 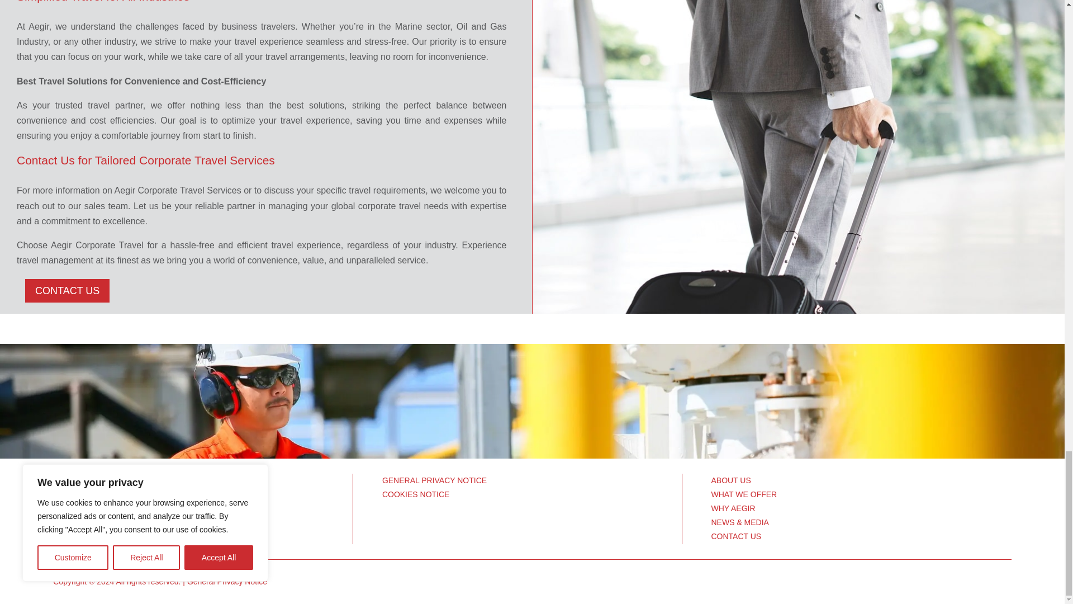 I want to click on ABOUT US, so click(x=730, y=480).